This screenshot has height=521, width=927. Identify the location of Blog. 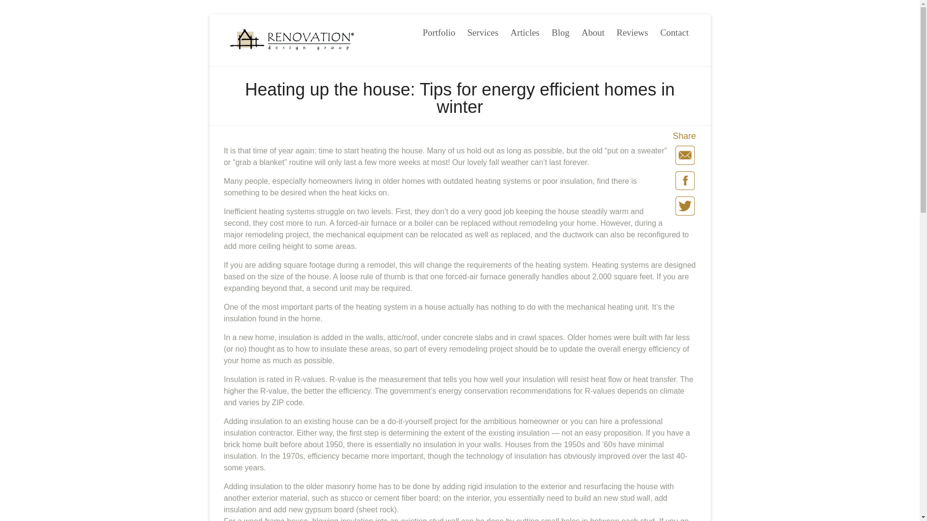
(560, 30).